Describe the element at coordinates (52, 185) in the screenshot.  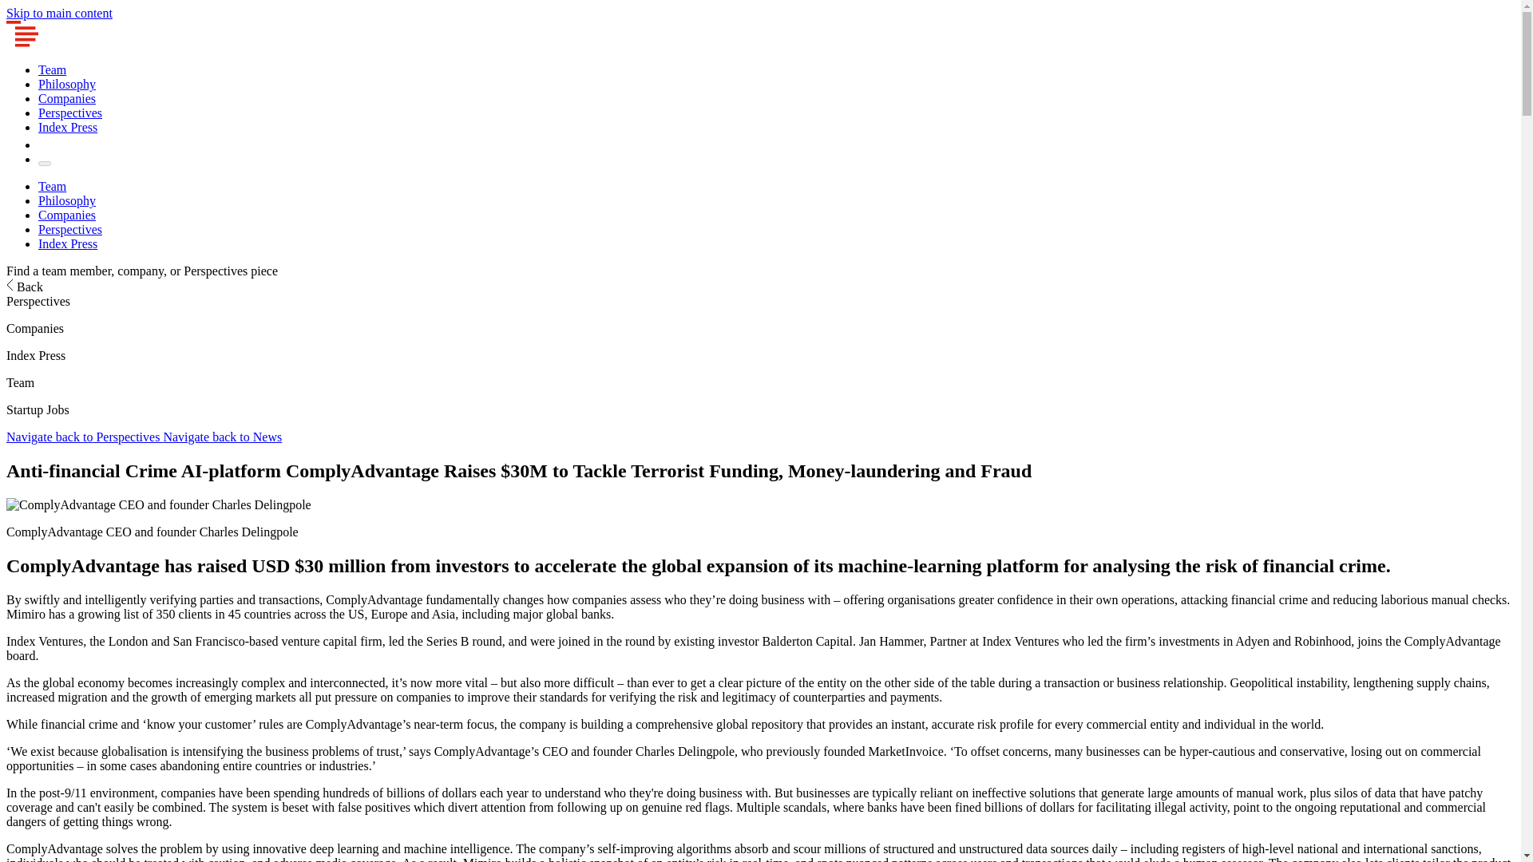
I see `Team` at that location.